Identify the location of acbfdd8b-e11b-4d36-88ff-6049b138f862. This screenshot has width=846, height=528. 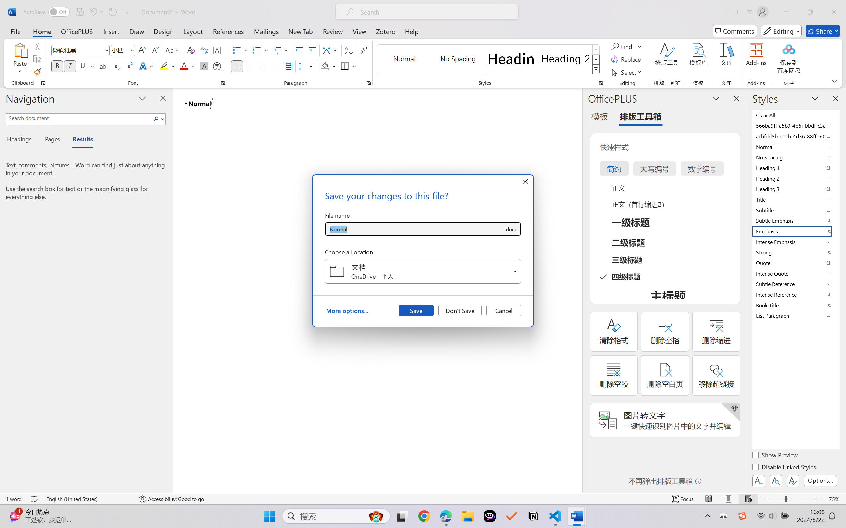
(796, 136).